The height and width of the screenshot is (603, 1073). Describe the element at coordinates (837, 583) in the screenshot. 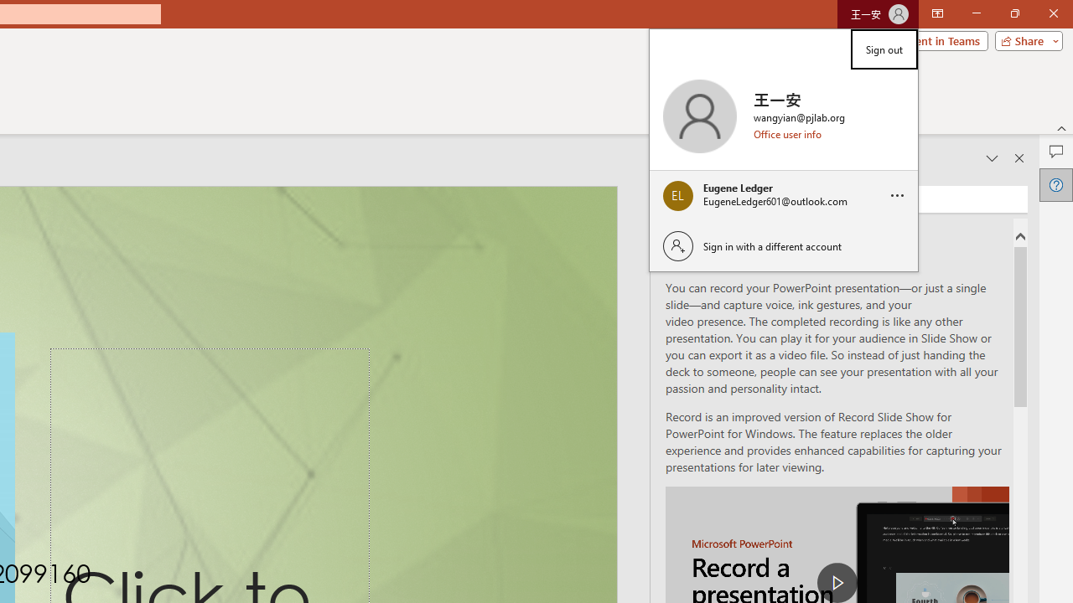

I see `play Record a Presentation` at that location.